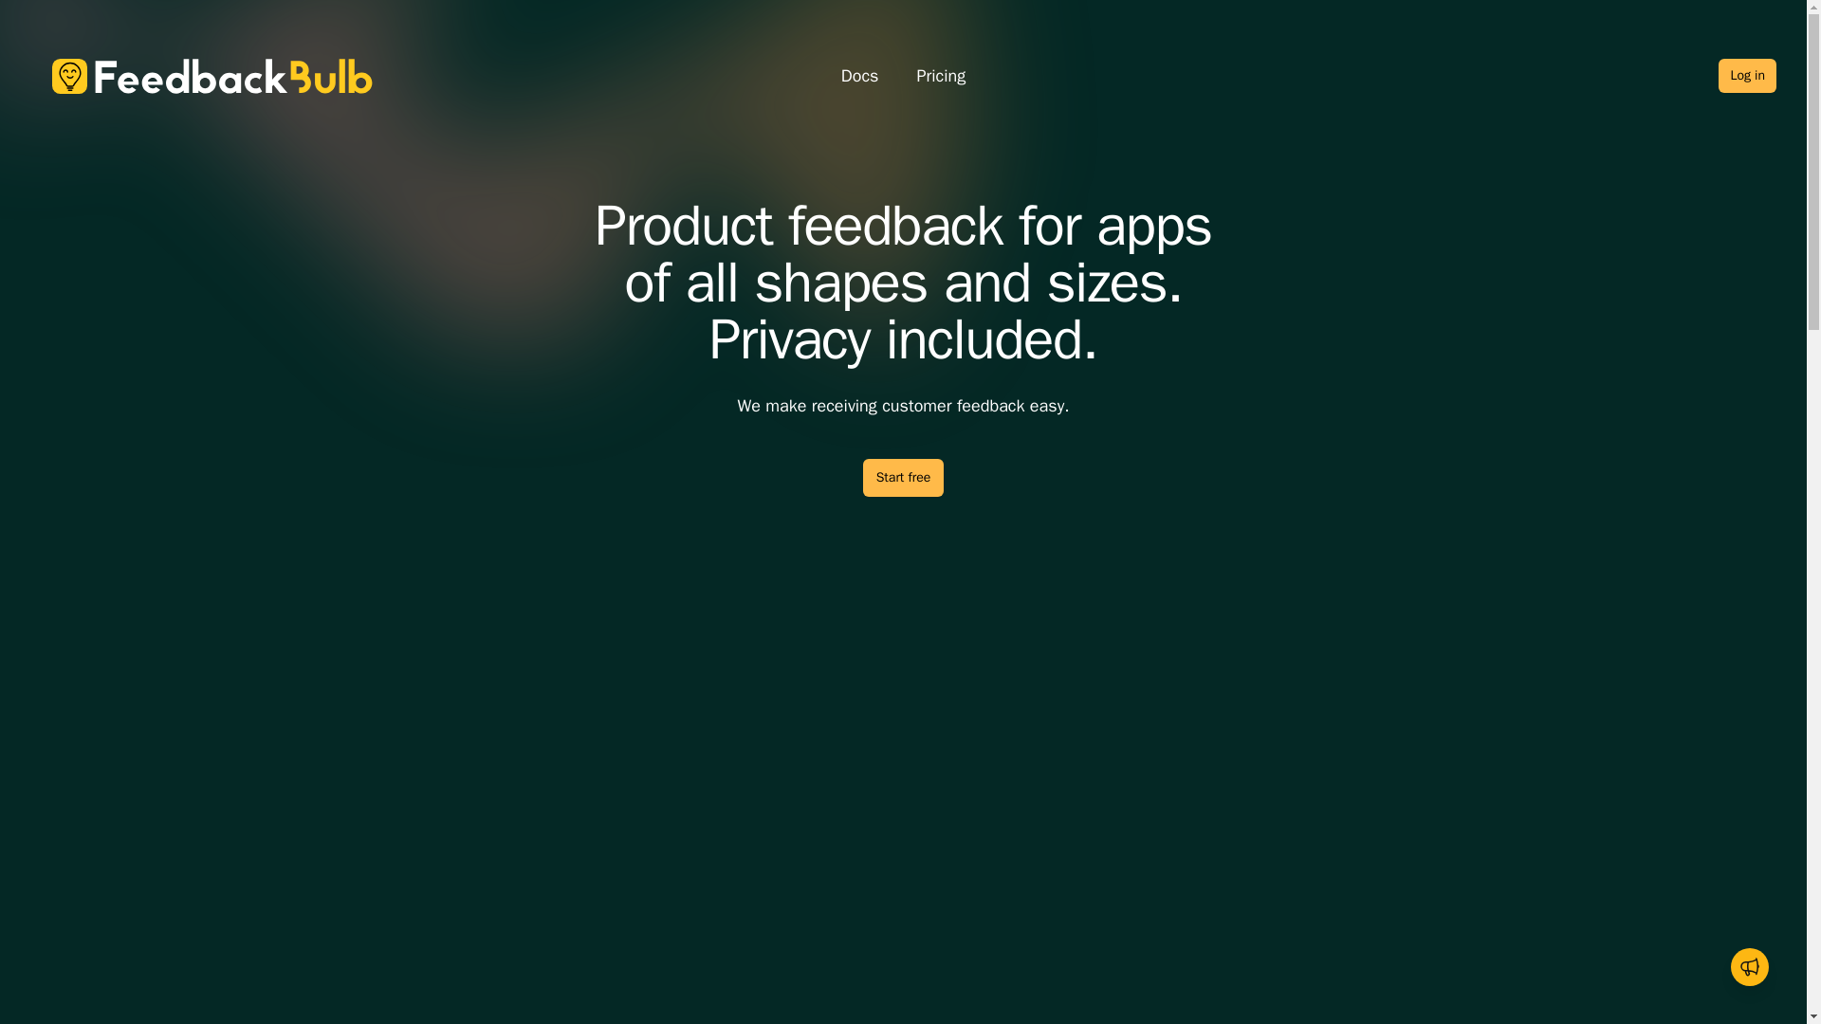  Describe the element at coordinates (904, 477) in the screenshot. I see `Start free` at that location.